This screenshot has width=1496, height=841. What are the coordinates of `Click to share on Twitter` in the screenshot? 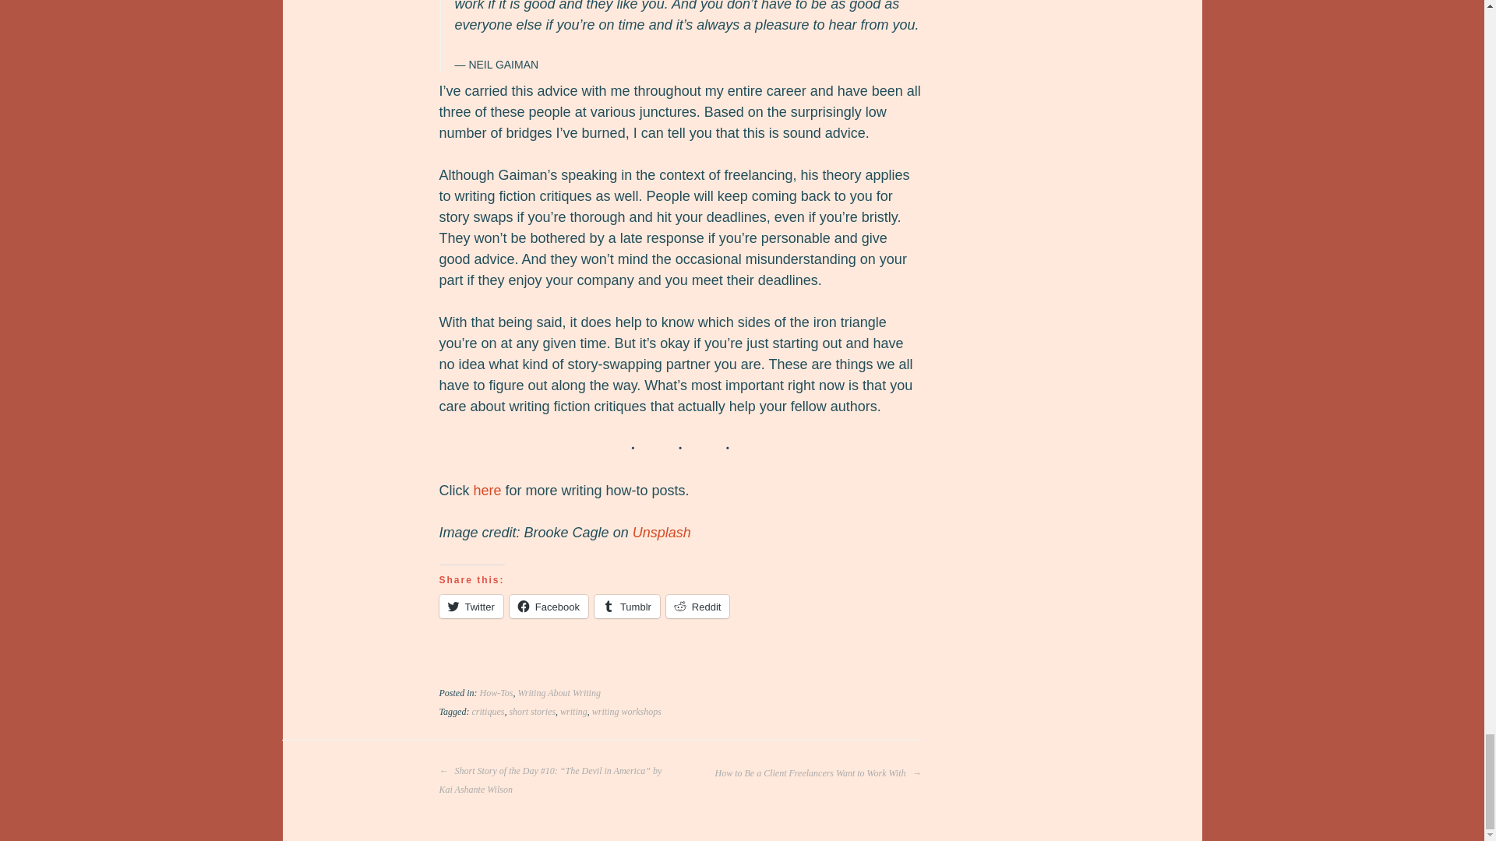 It's located at (471, 606).